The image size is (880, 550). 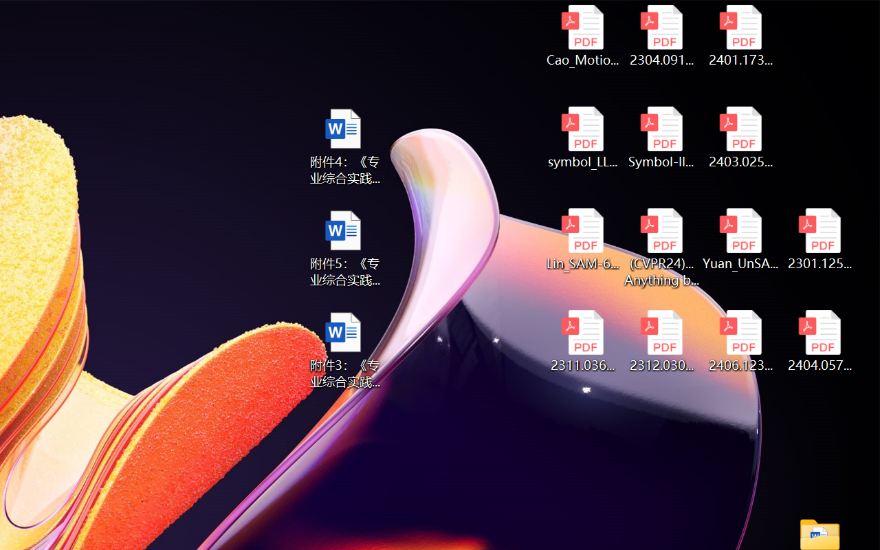 What do you see at coordinates (819, 341) in the screenshot?
I see `2404.05719v1.pdf` at bounding box center [819, 341].